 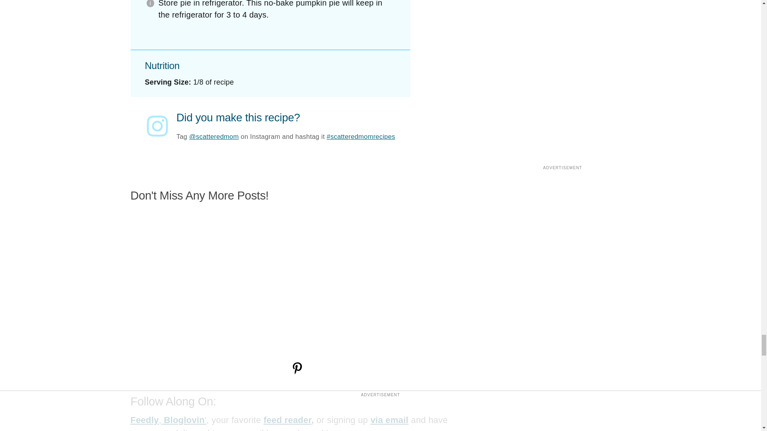 What do you see at coordinates (296, 372) in the screenshot?
I see `Pin It` at bounding box center [296, 372].